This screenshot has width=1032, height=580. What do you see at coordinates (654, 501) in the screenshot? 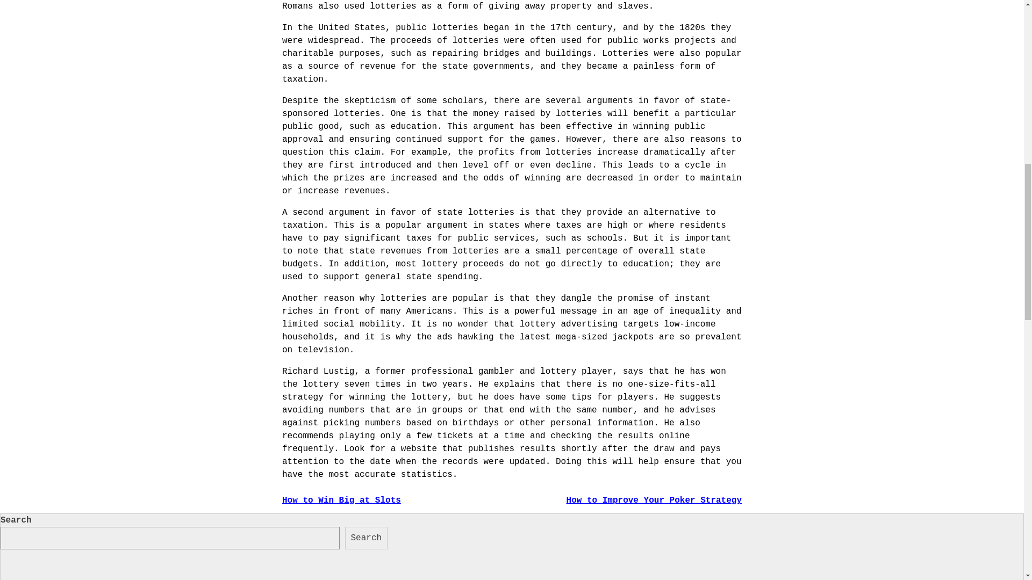
I see `How to Improve Your Poker Strategy` at bounding box center [654, 501].